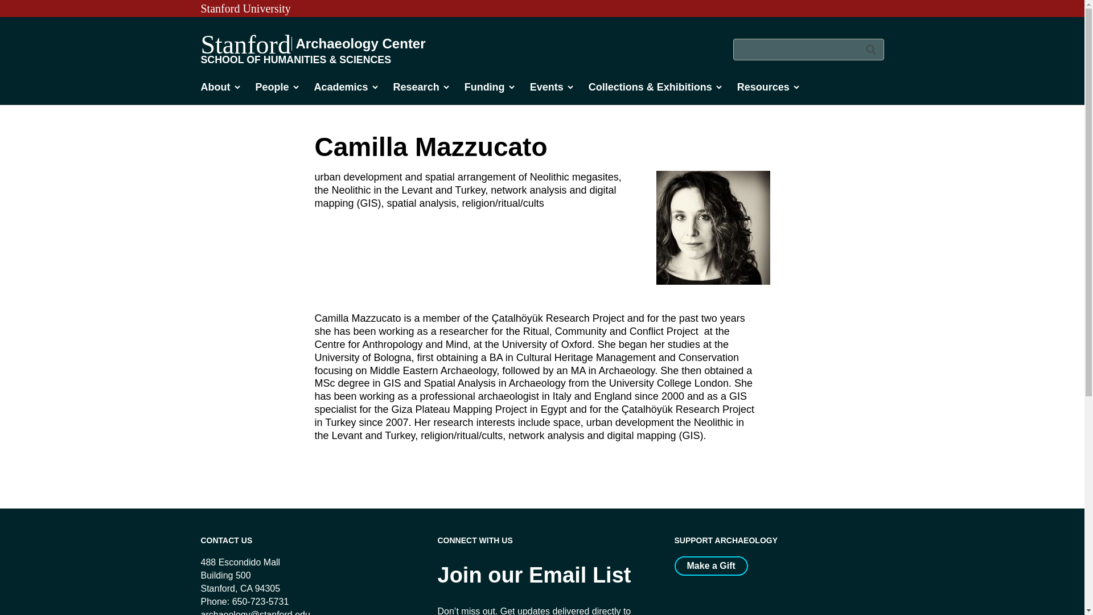  Describe the element at coordinates (277, 90) in the screenshot. I see `People` at that location.